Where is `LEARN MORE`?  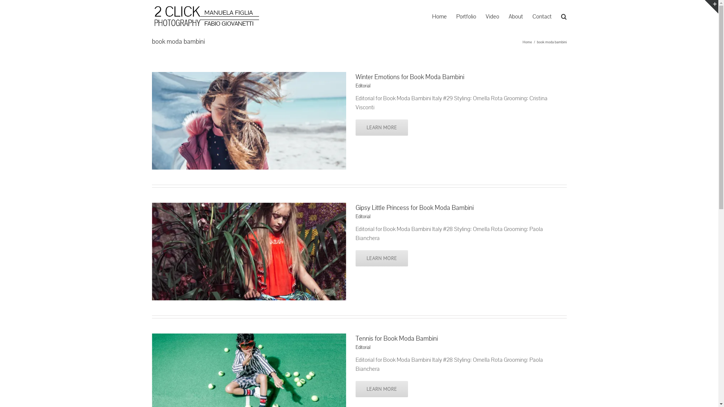 LEARN MORE is located at coordinates (382, 259).